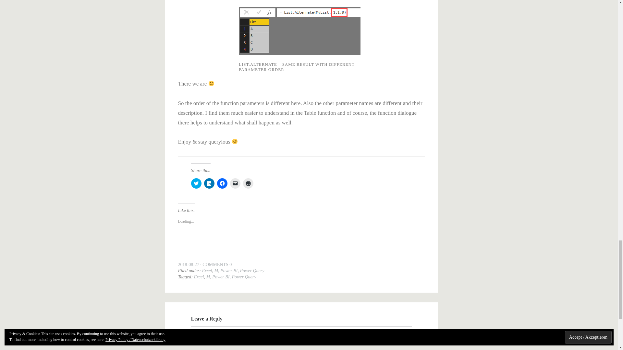 The height and width of the screenshot is (350, 623). Describe the element at coordinates (235, 183) in the screenshot. I see `Click to email a link to a friend` at that location.